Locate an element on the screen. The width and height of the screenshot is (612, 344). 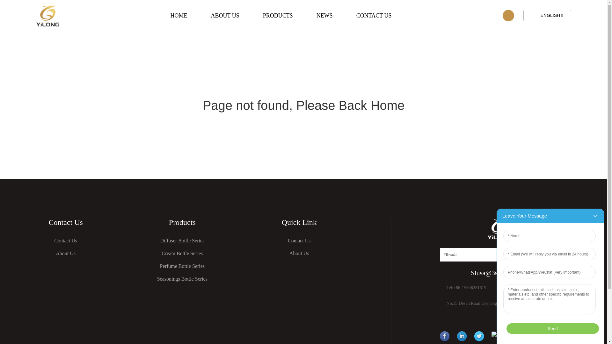
Contact Us is located at coordinates (66, 241).